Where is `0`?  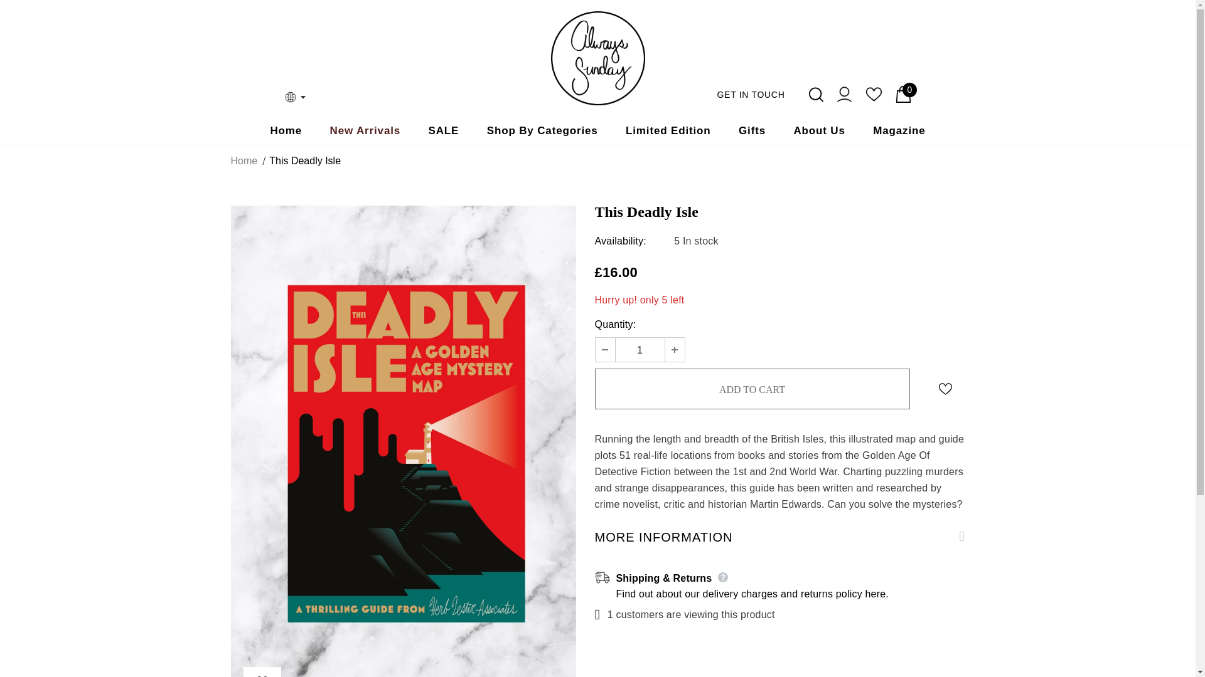
0 is located at coordinates (904, 94).